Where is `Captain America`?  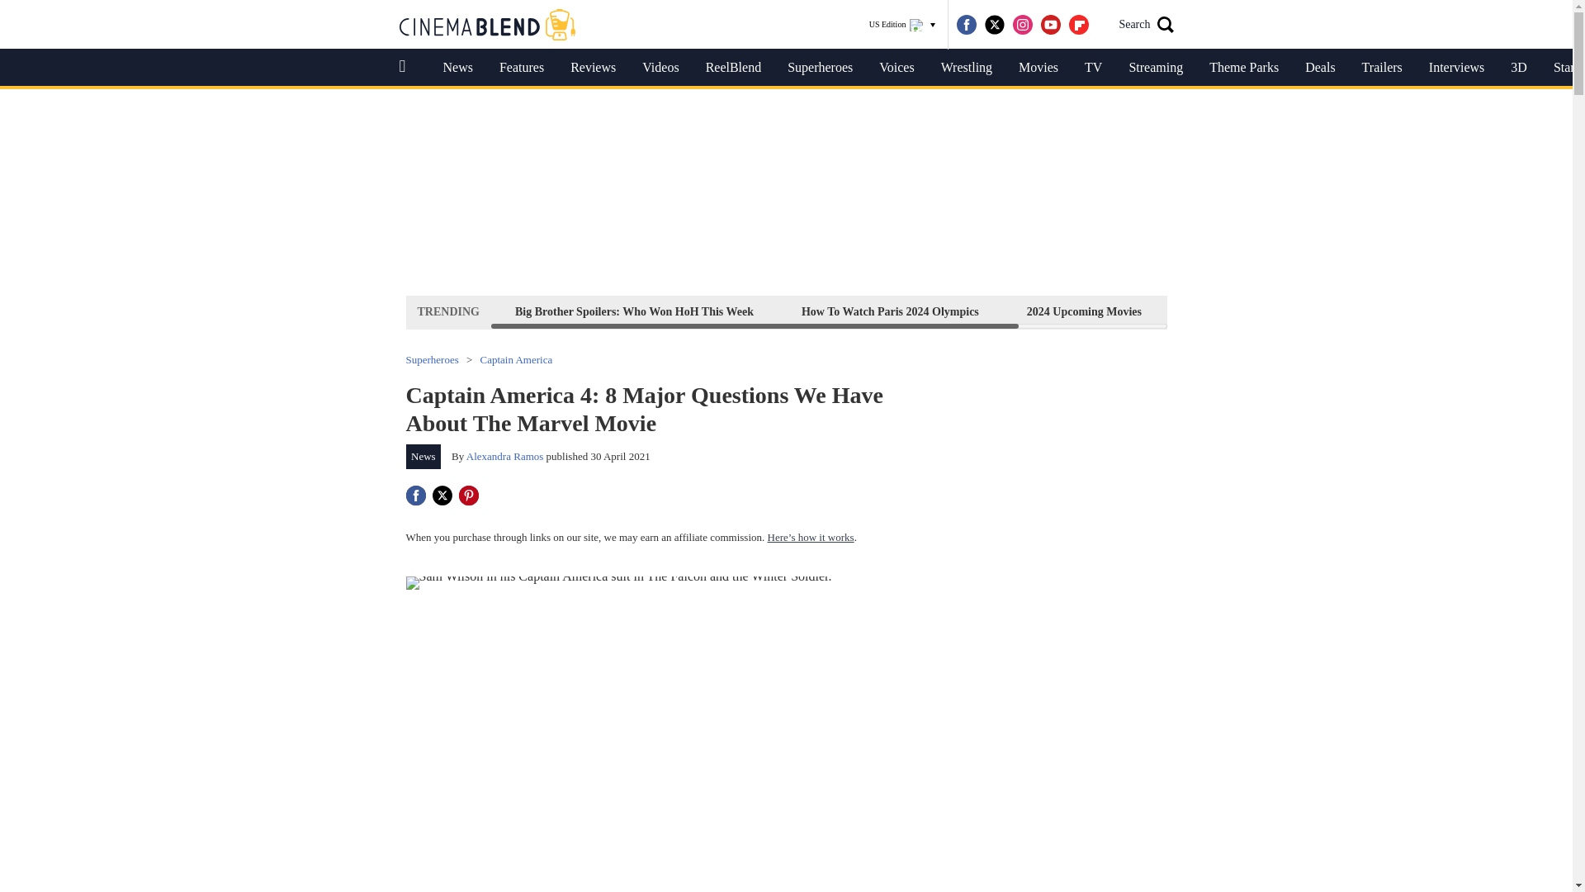 Captain America is located at coordinates (517, 358).